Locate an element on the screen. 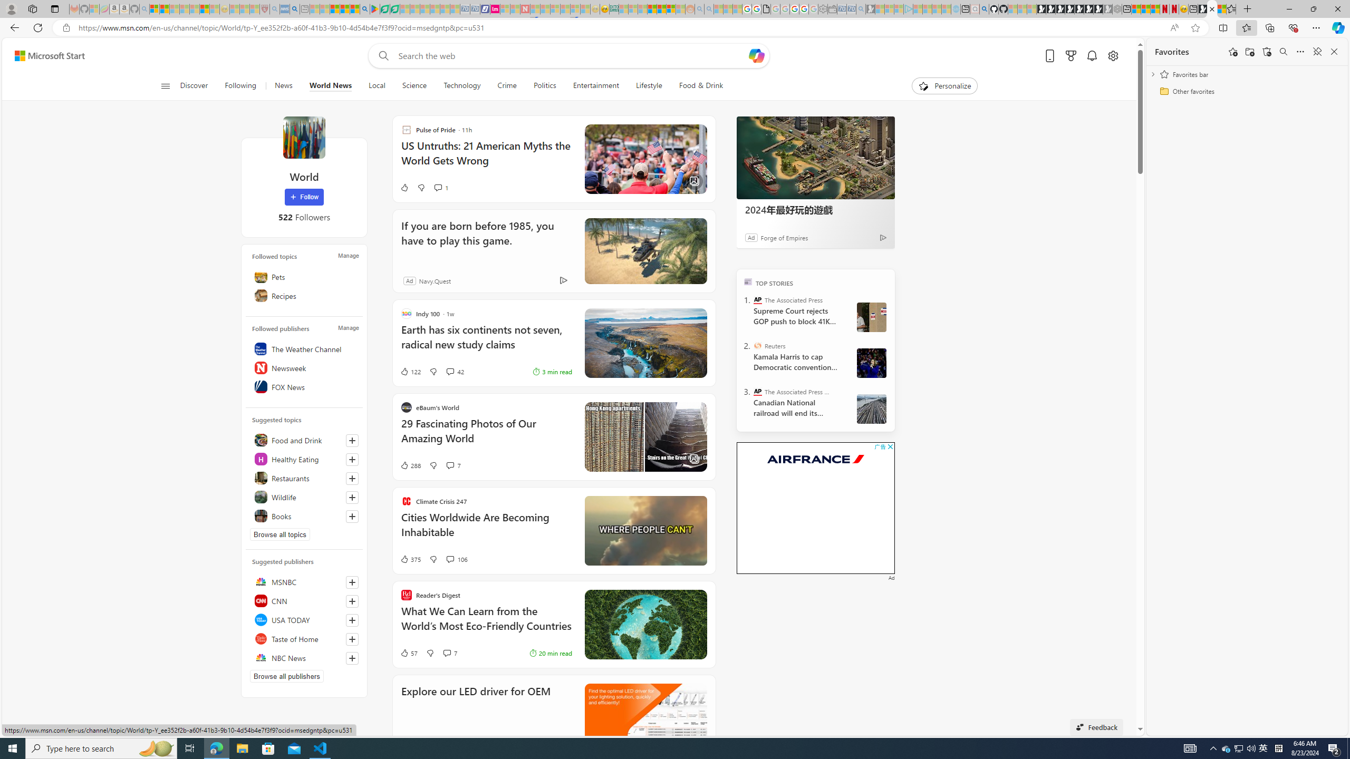 This screenshot has width=1350, height=759. MSN is located at coordinates (1202, 9).